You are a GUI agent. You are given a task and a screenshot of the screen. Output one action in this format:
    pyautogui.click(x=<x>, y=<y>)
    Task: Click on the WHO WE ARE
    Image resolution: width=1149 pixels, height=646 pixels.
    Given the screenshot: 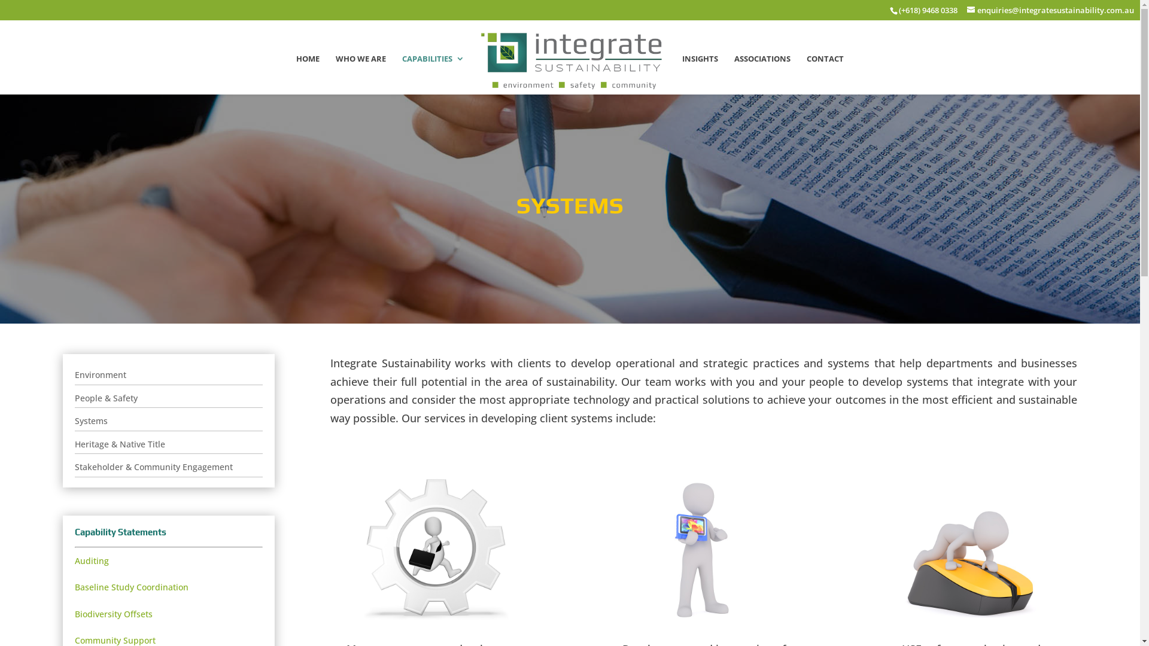 What is the action you would take?
    pyautogui.click(x=360, y=74)
    